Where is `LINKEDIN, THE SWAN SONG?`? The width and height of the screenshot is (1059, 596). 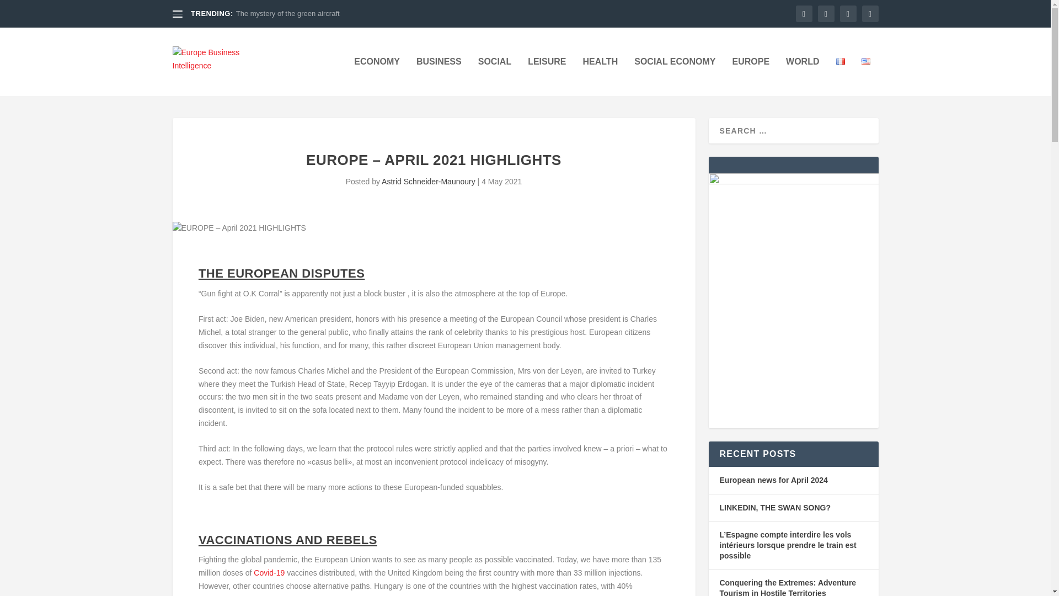
LINKEDIN, THE SWAN SONG? is located at coordinates (774, 507).